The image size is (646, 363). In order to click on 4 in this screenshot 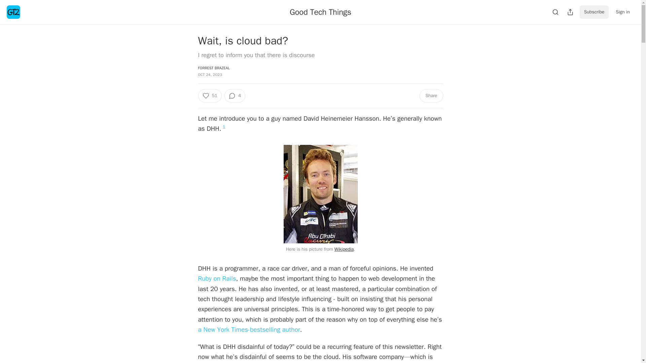, I will do `click(235, 95)`.